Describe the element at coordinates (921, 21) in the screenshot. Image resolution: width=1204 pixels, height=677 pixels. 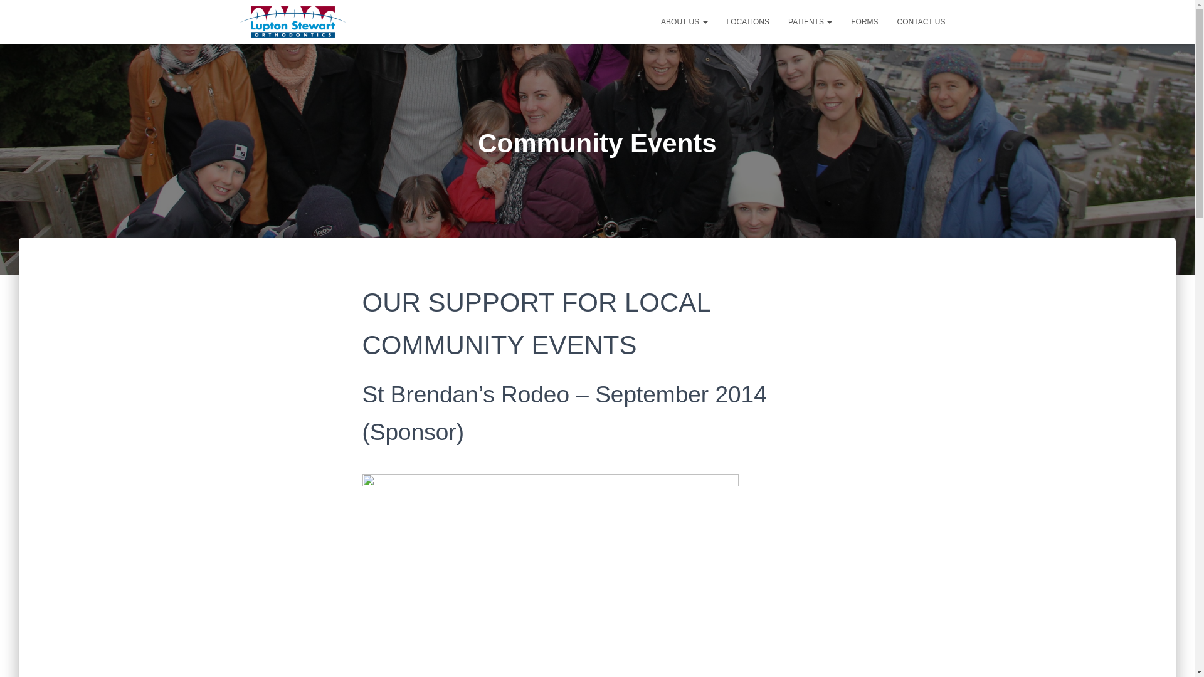
I see `CONTACT US` at that location.